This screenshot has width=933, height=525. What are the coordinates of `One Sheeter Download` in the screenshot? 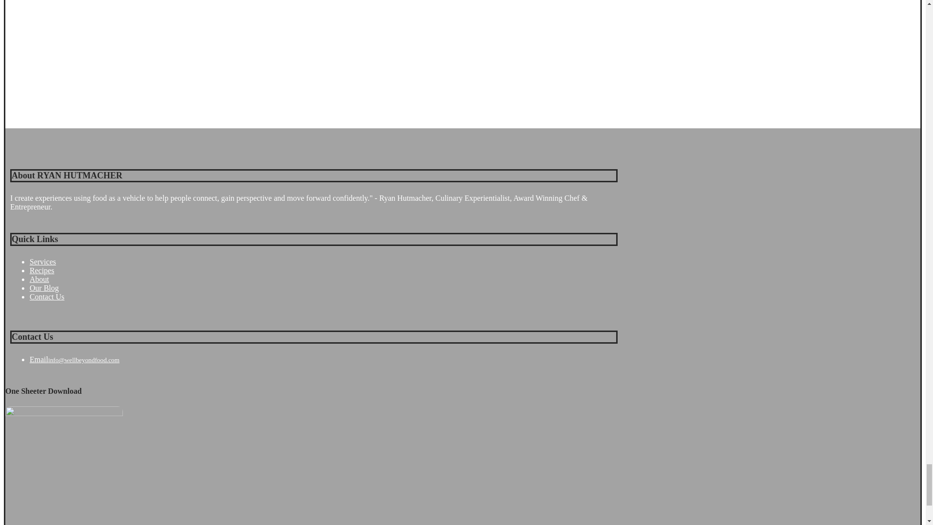 It's located at (64, 466).